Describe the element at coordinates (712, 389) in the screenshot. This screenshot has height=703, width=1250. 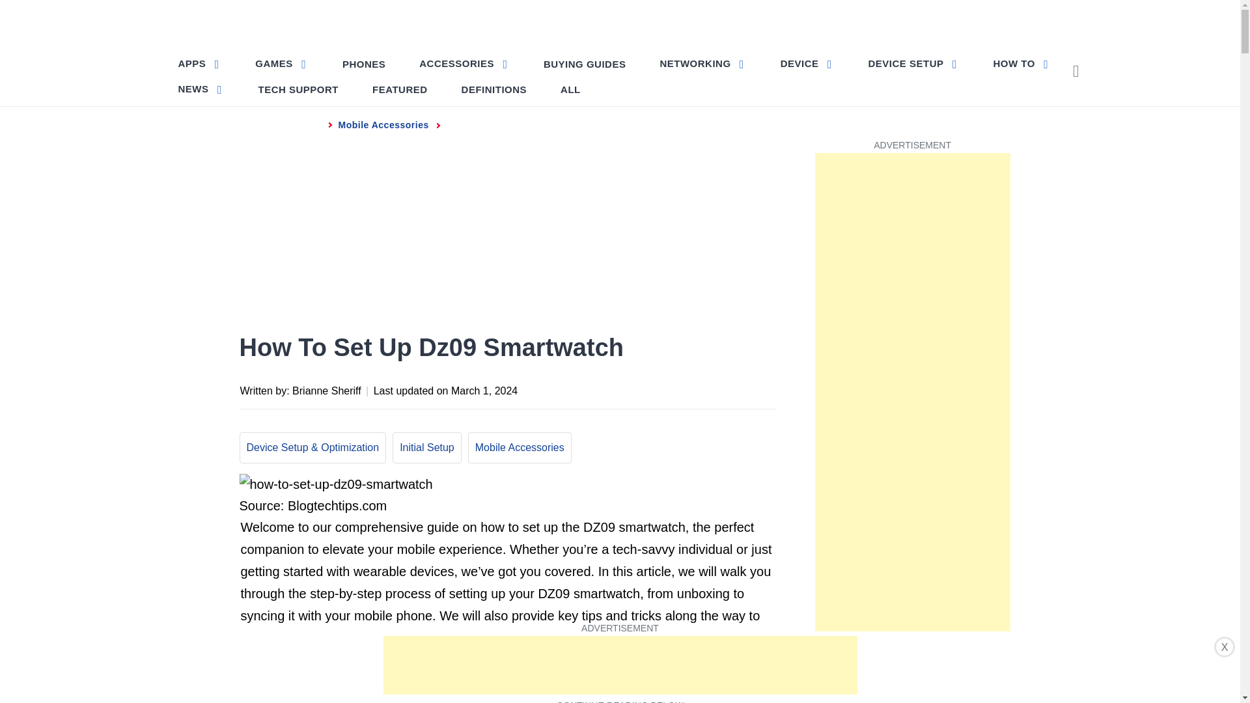
I see `Share on Whatsapp` at that location.